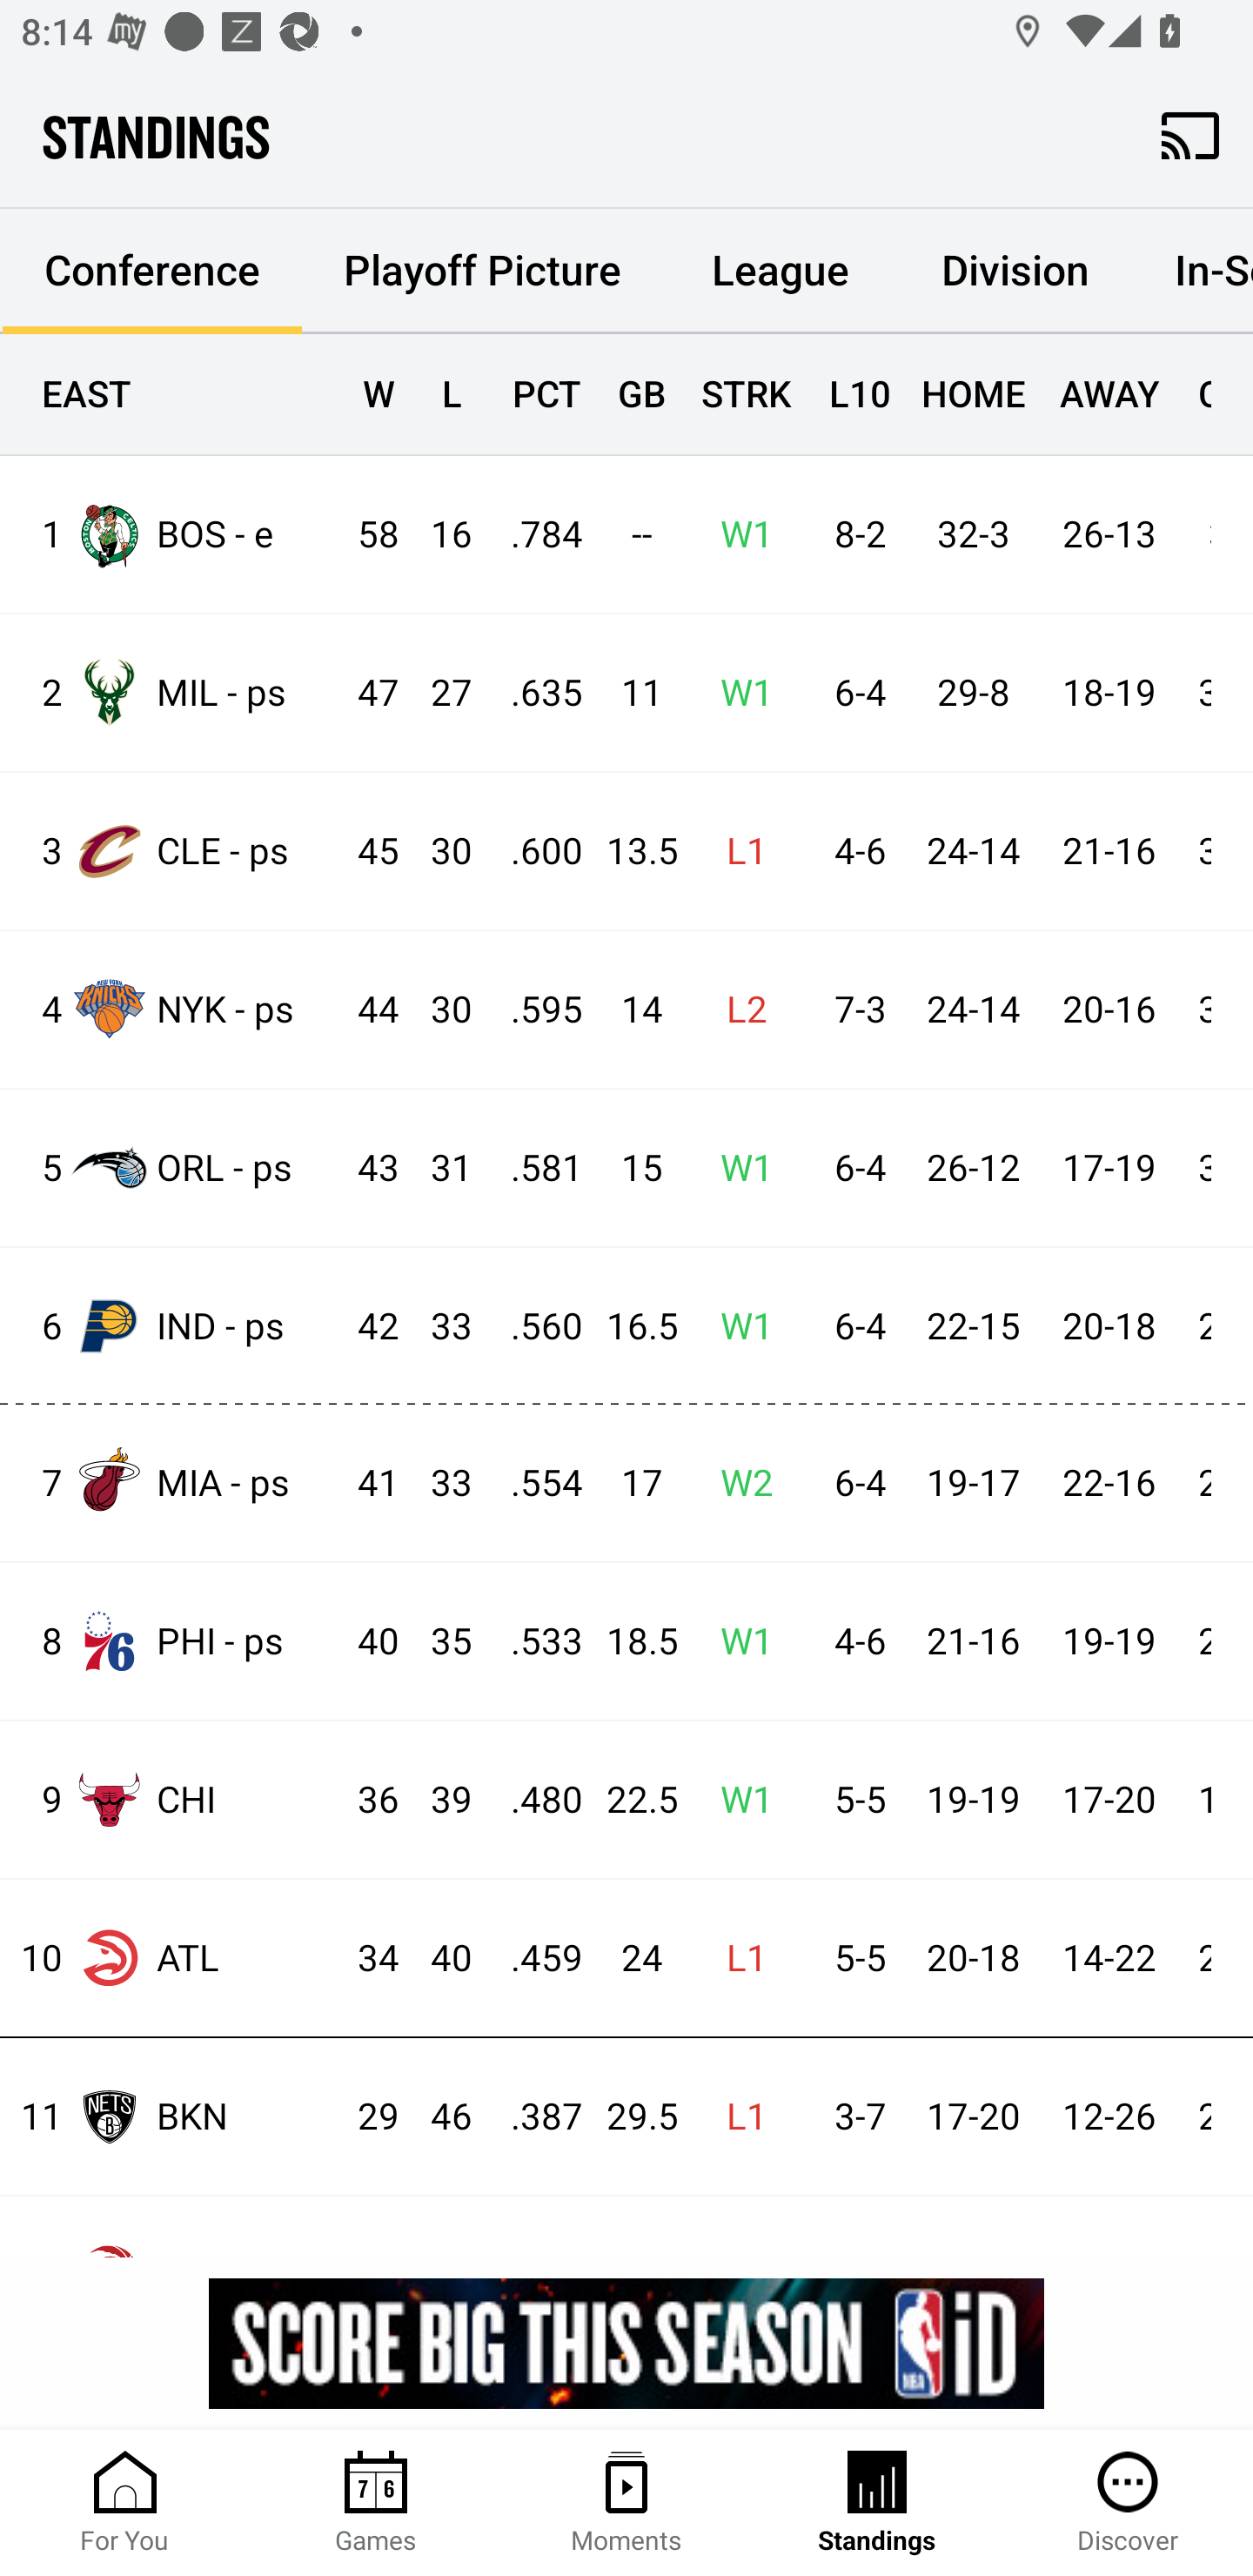 The width and height of the screenshot is (1253, 2576). What do you see at coordinates (437, 1328) in the screenshot?
I see `33` at bounding box center [437, 1328].